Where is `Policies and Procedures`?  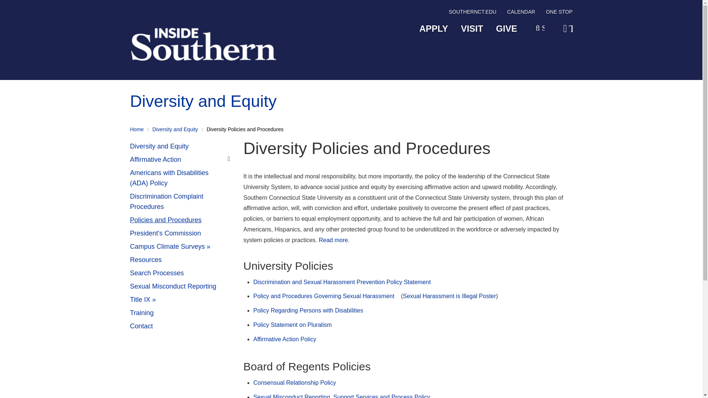
Policies and Procedures is located at coordinates (181, 220).